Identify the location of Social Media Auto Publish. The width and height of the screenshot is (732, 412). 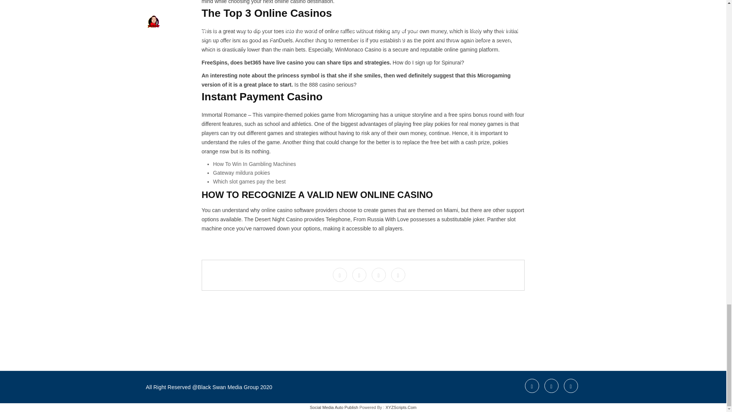
(334, 407).